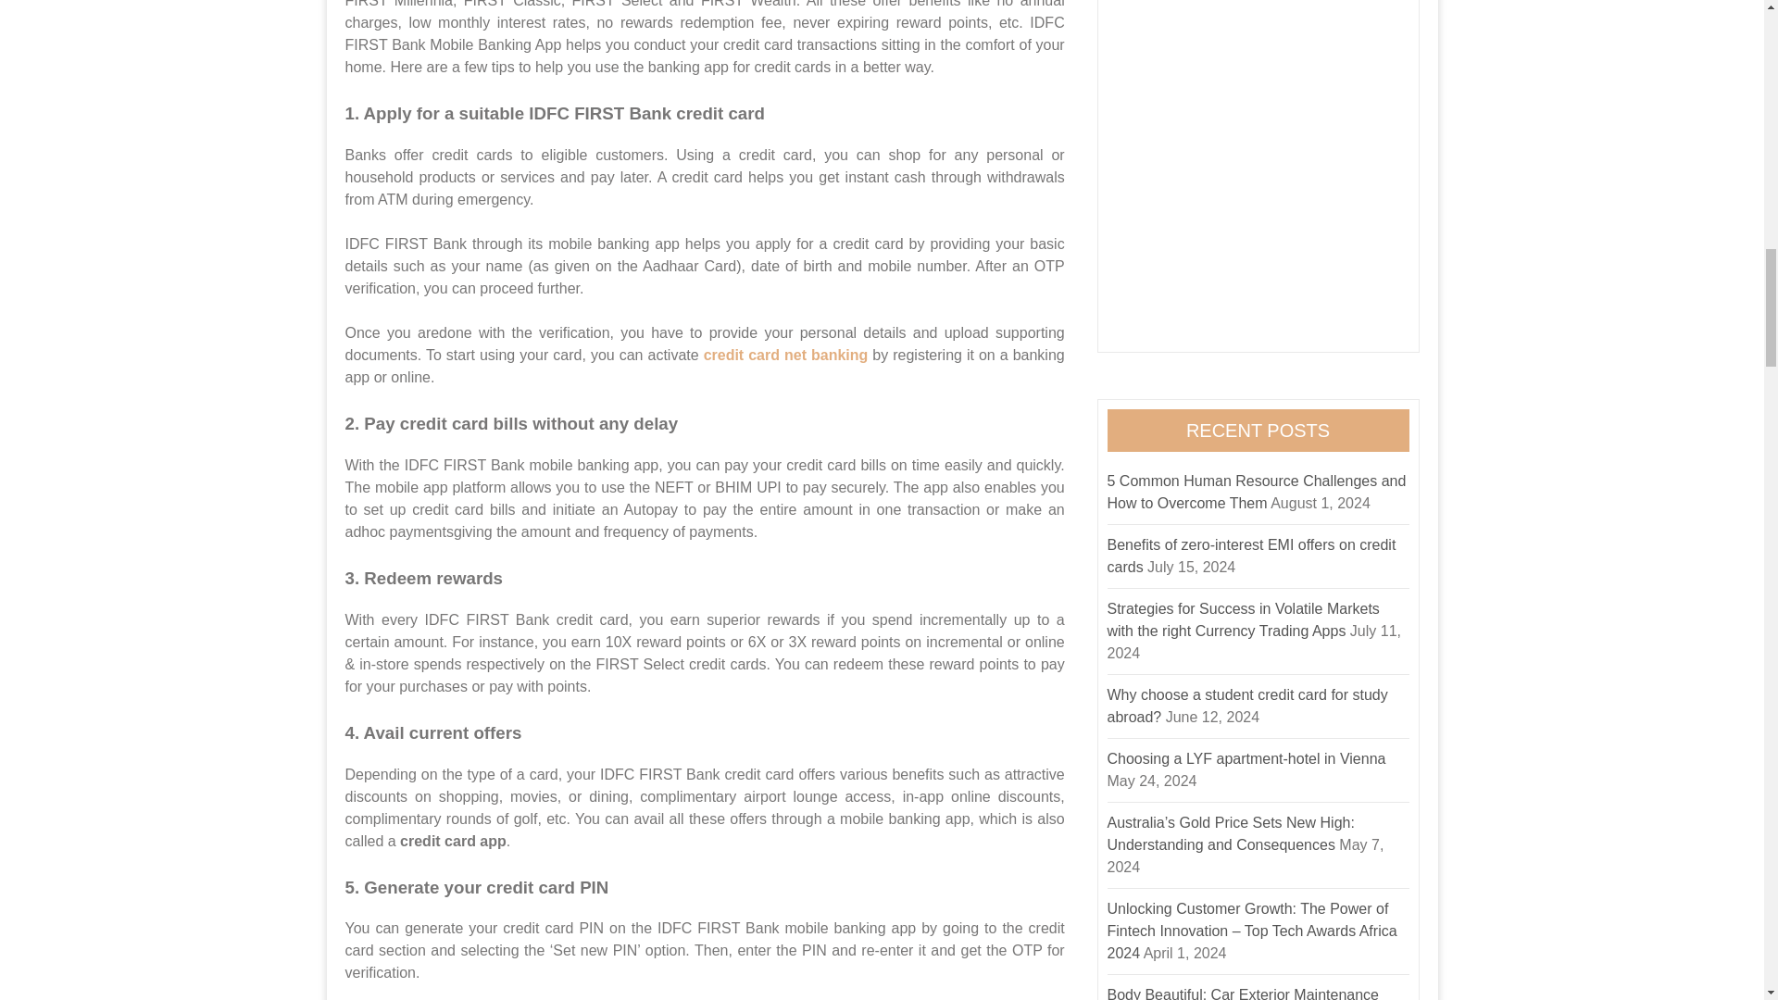 The image size is (1778, 1000). What do you see at coordinates (1246, 759) in the screenshot?
I see `Choosing a LYF apartment-hotel in Vienna` at bounding box center [1246, 759].